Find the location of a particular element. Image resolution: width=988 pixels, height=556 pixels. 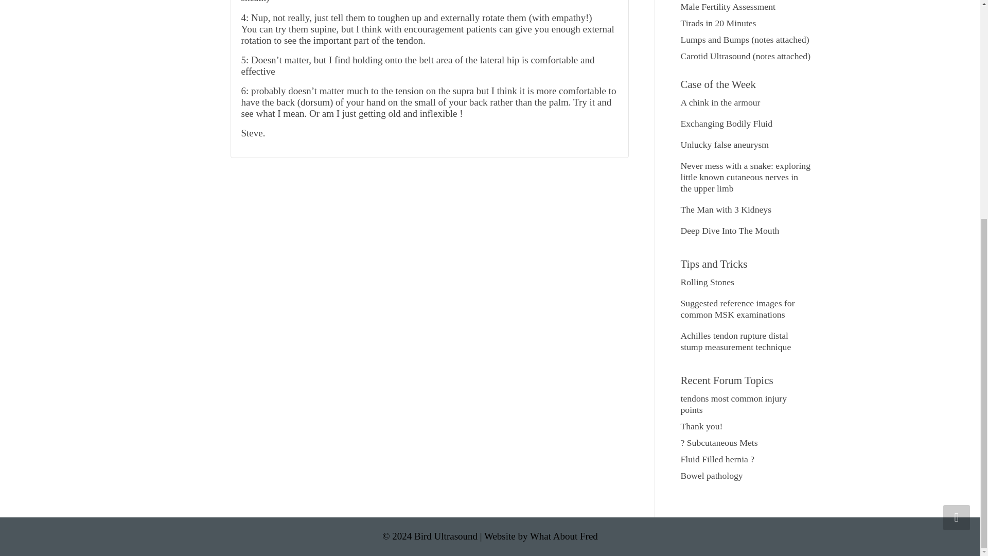

? Subcutaneous Mets is located at coordinates (719, 443).